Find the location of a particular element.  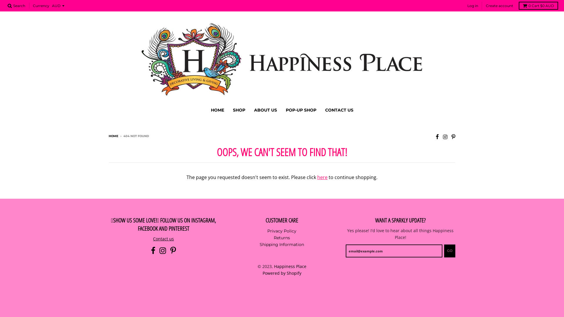

Happiness Place on Facebook is located at coordinates (153, 251).